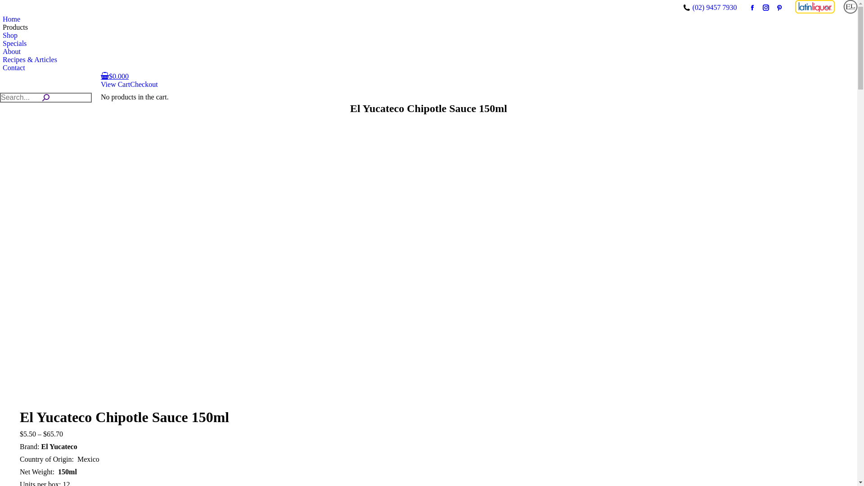  What do you see at coordinates (13, 44) in the screenshot?
I see `Specials` at bounding box center [13, 44].